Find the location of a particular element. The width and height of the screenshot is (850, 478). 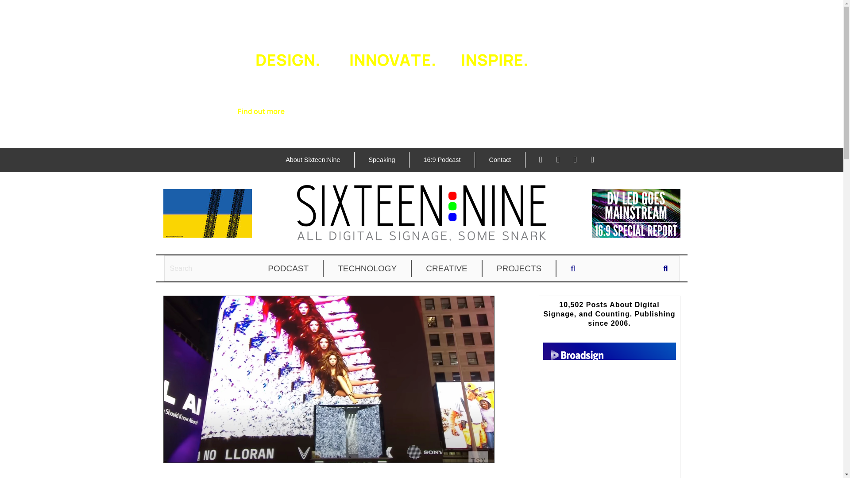

PODCAST is located at coordinates (289, 268).